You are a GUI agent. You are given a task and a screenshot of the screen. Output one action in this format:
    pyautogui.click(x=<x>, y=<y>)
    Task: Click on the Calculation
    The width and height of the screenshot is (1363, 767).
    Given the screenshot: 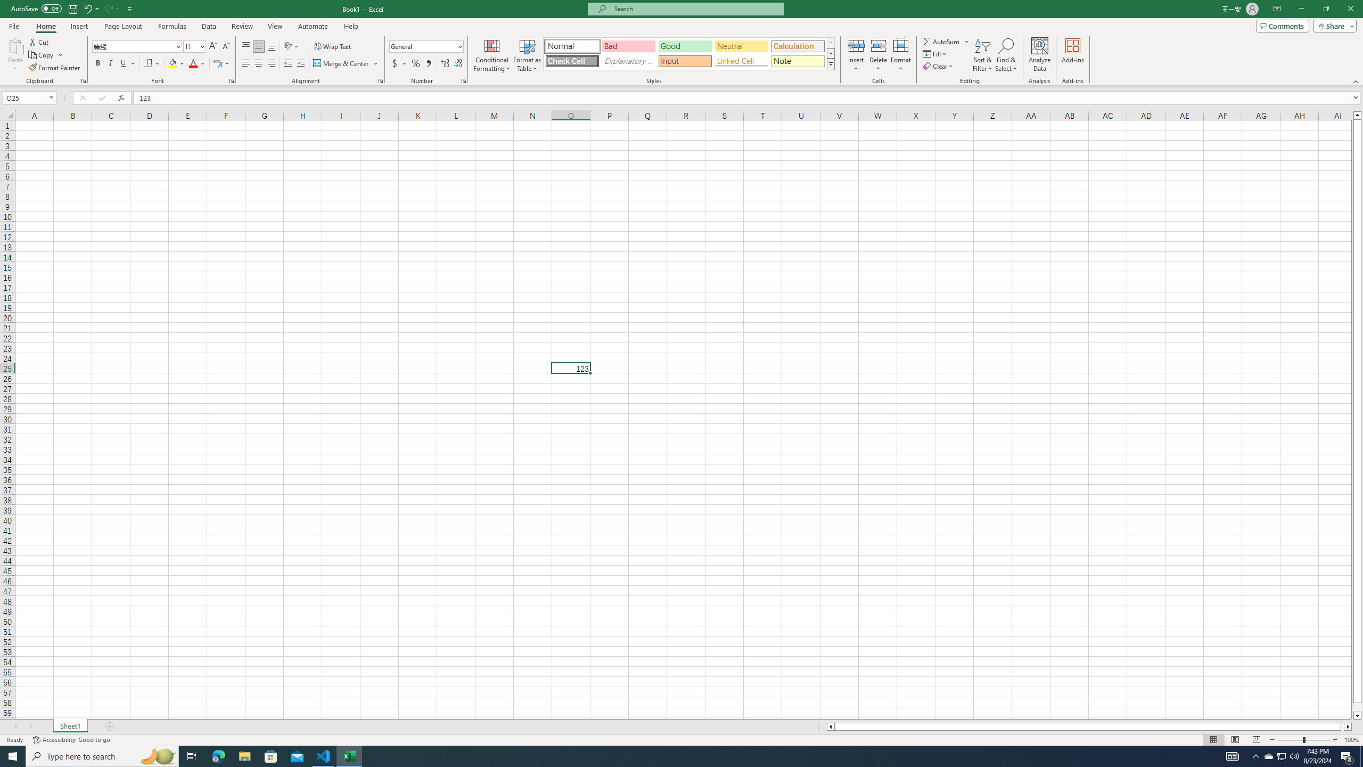 What is the action you would take?
    pyautogui.click(x=798, y=46)
    